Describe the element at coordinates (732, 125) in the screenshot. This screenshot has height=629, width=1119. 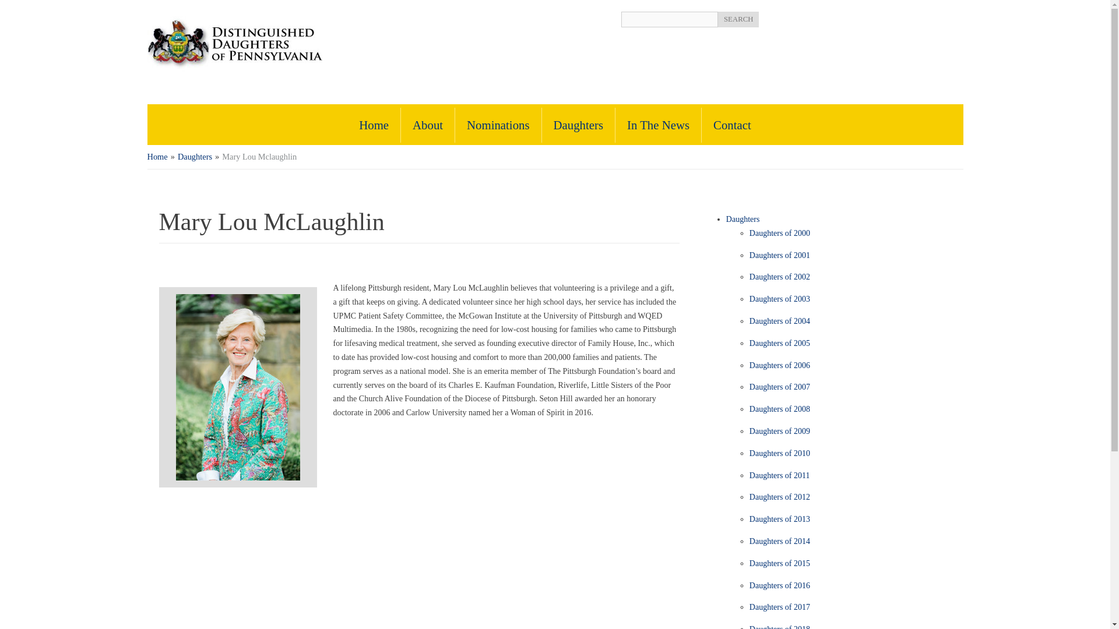
I see `Contact` at that location.